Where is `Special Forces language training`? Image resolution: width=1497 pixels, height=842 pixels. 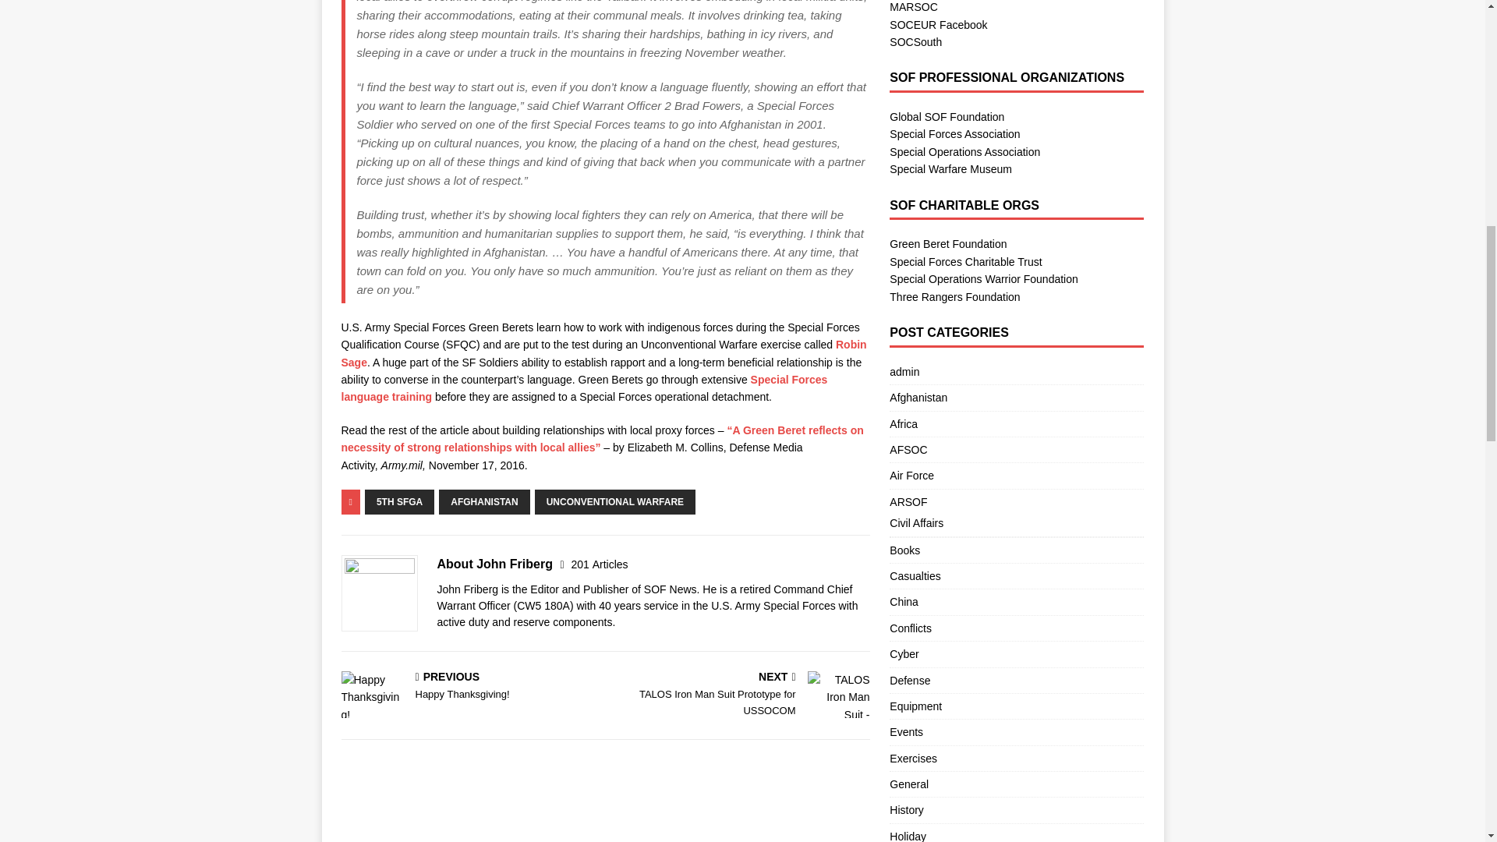
Special Forces language training is located at coordinates (584, 388).